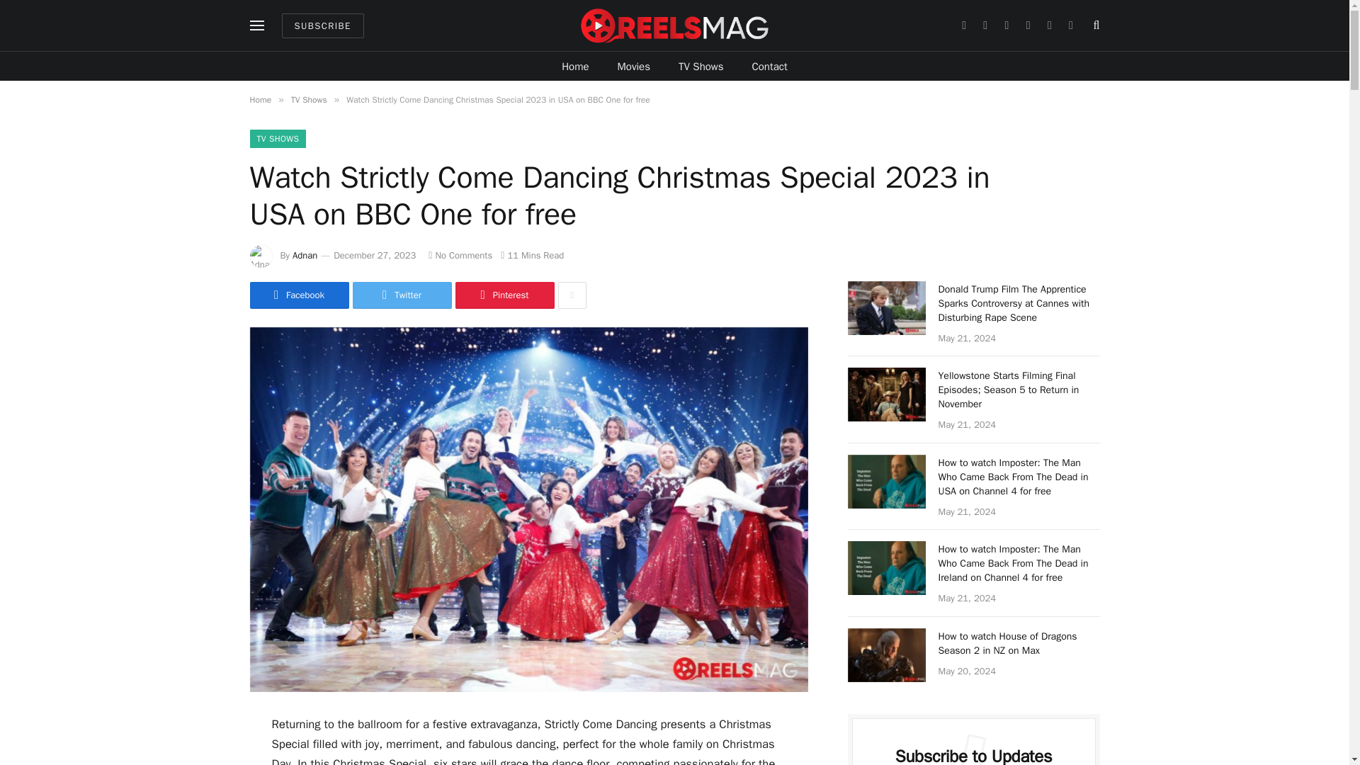  What do you see at coordinates (278, 139) in the screenshot?
I see `TV SHOWS` at bounding box center [278, 139].